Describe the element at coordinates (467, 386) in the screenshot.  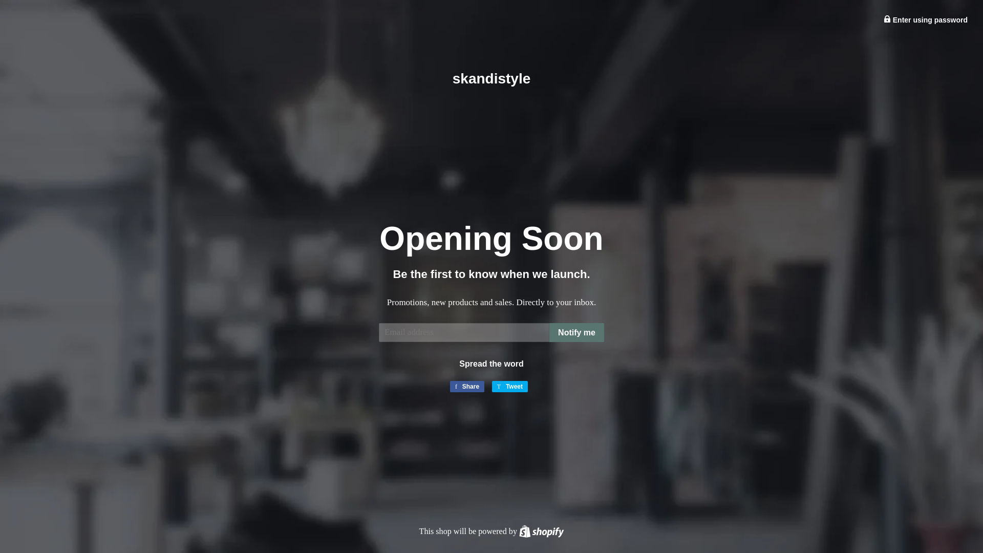
I see `Shopify logo` at that location.